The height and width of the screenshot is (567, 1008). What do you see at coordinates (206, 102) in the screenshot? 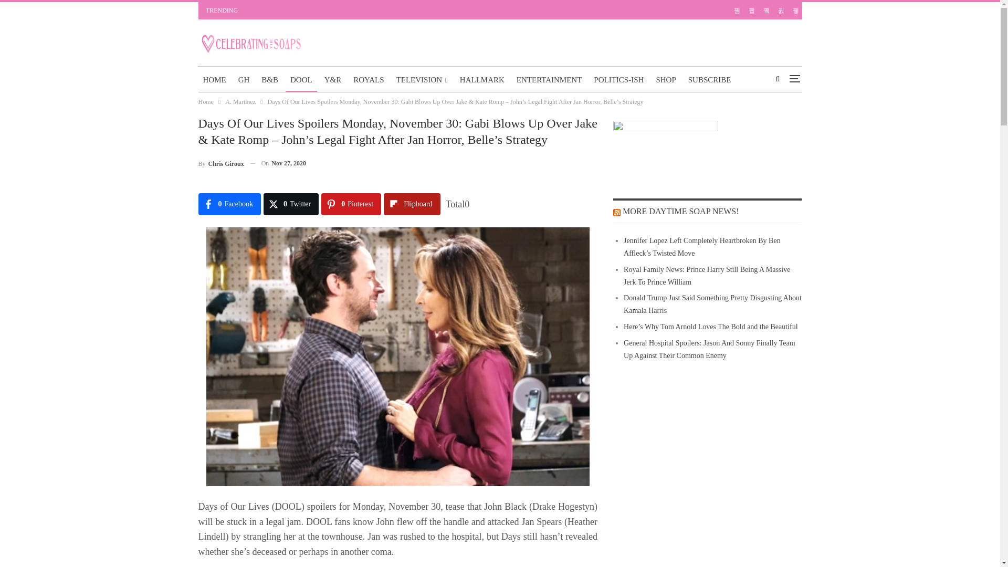
I see `Home` at bounding box center [206, 102].